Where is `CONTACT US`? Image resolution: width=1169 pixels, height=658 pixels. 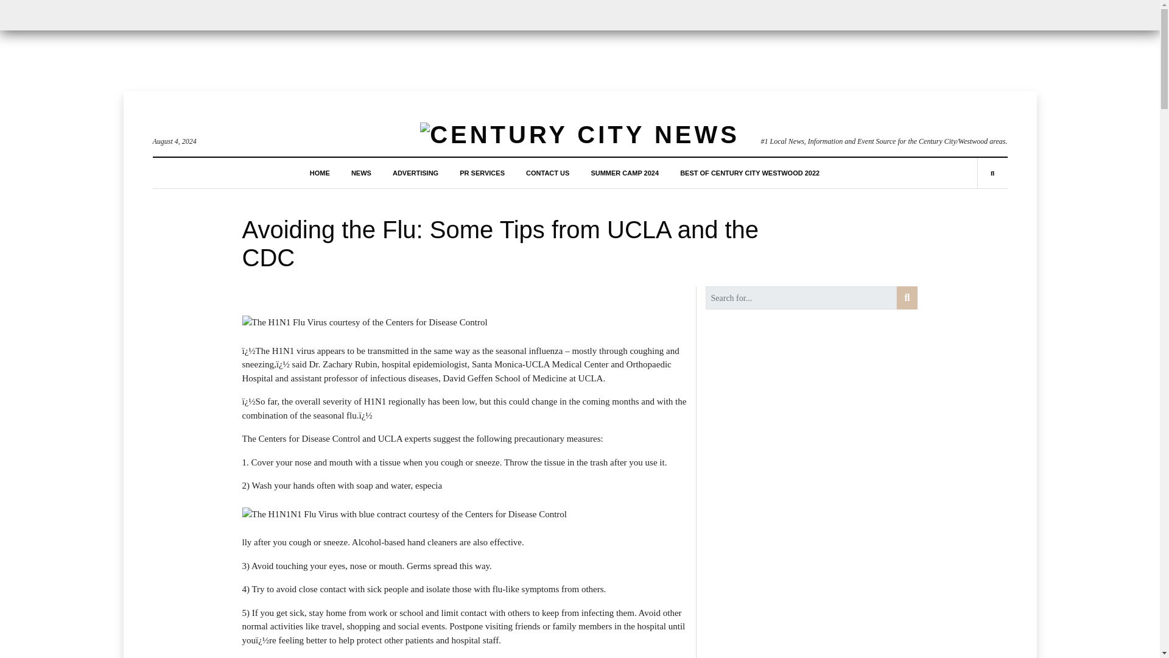 CONTACT US is located at coordinates (548, 173).